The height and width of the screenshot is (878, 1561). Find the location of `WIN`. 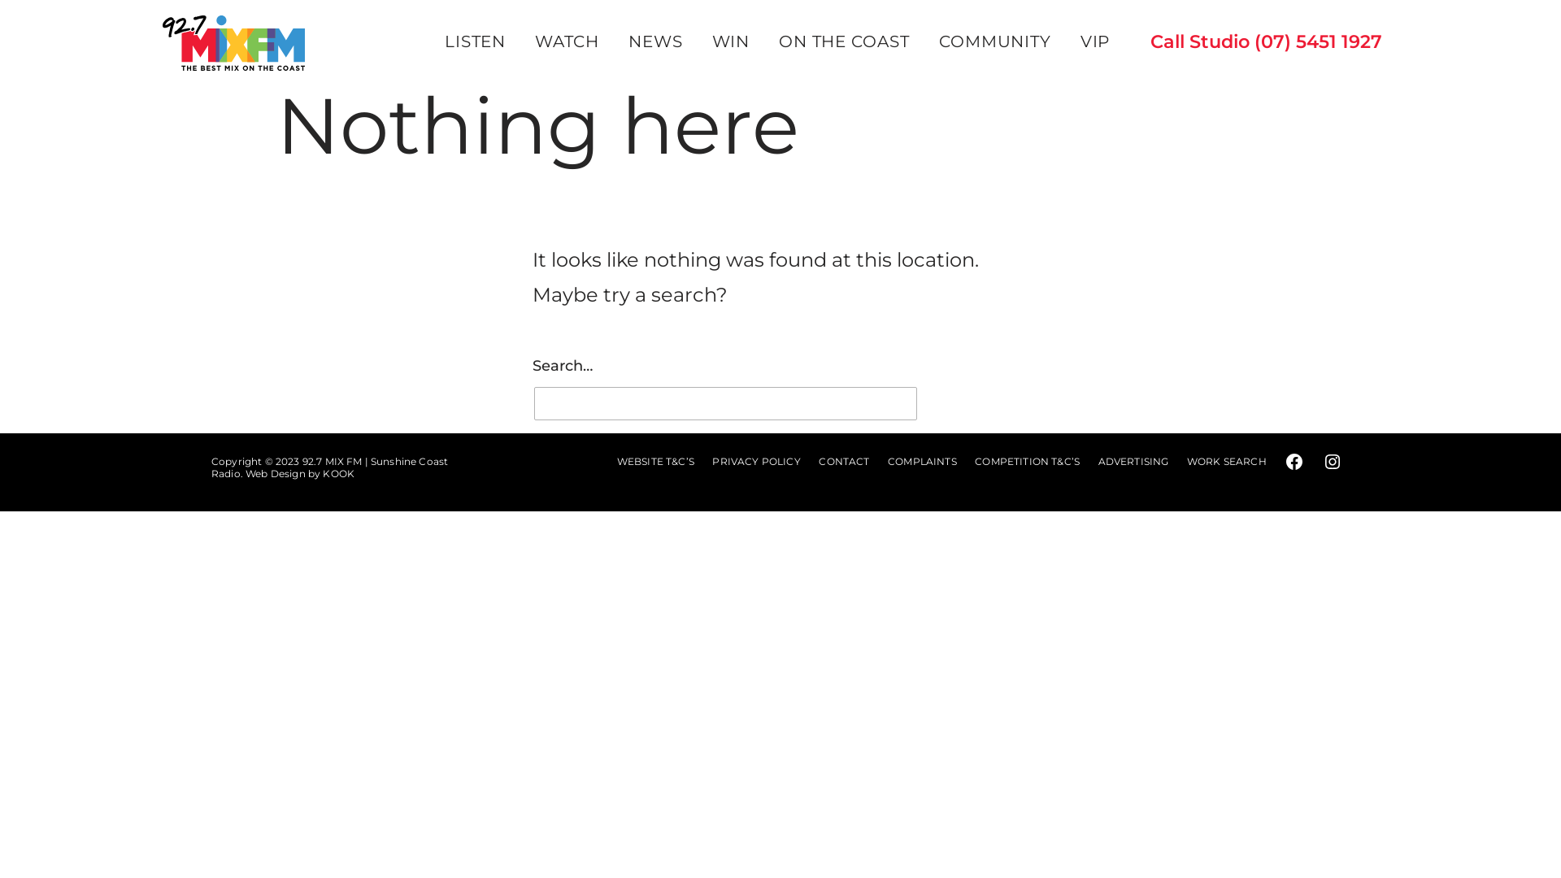

WIN is located at coordinates (730, 41).